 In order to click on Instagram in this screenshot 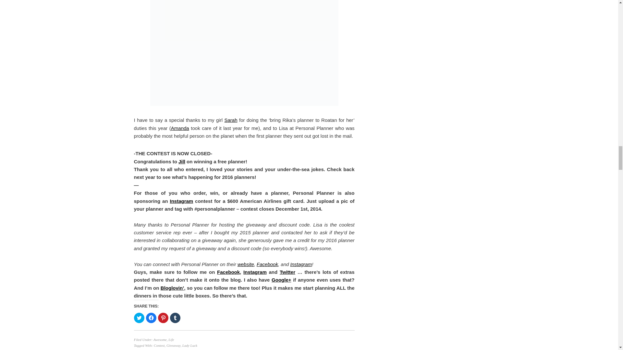, I will do `click(181, 201)`.